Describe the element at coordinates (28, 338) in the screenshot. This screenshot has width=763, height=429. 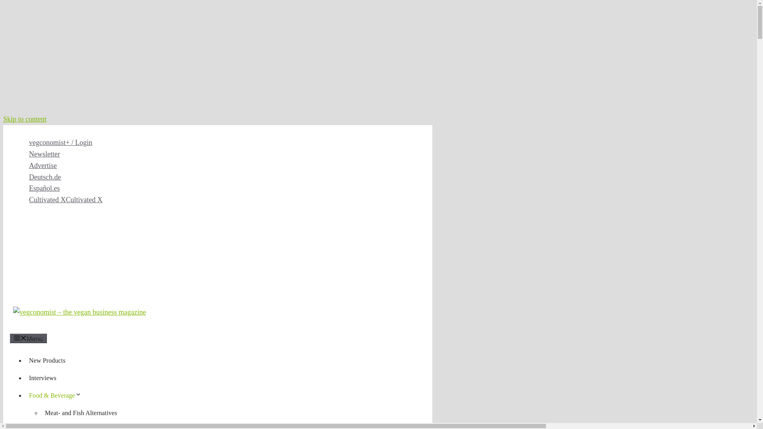
I see `Menu` at that location.